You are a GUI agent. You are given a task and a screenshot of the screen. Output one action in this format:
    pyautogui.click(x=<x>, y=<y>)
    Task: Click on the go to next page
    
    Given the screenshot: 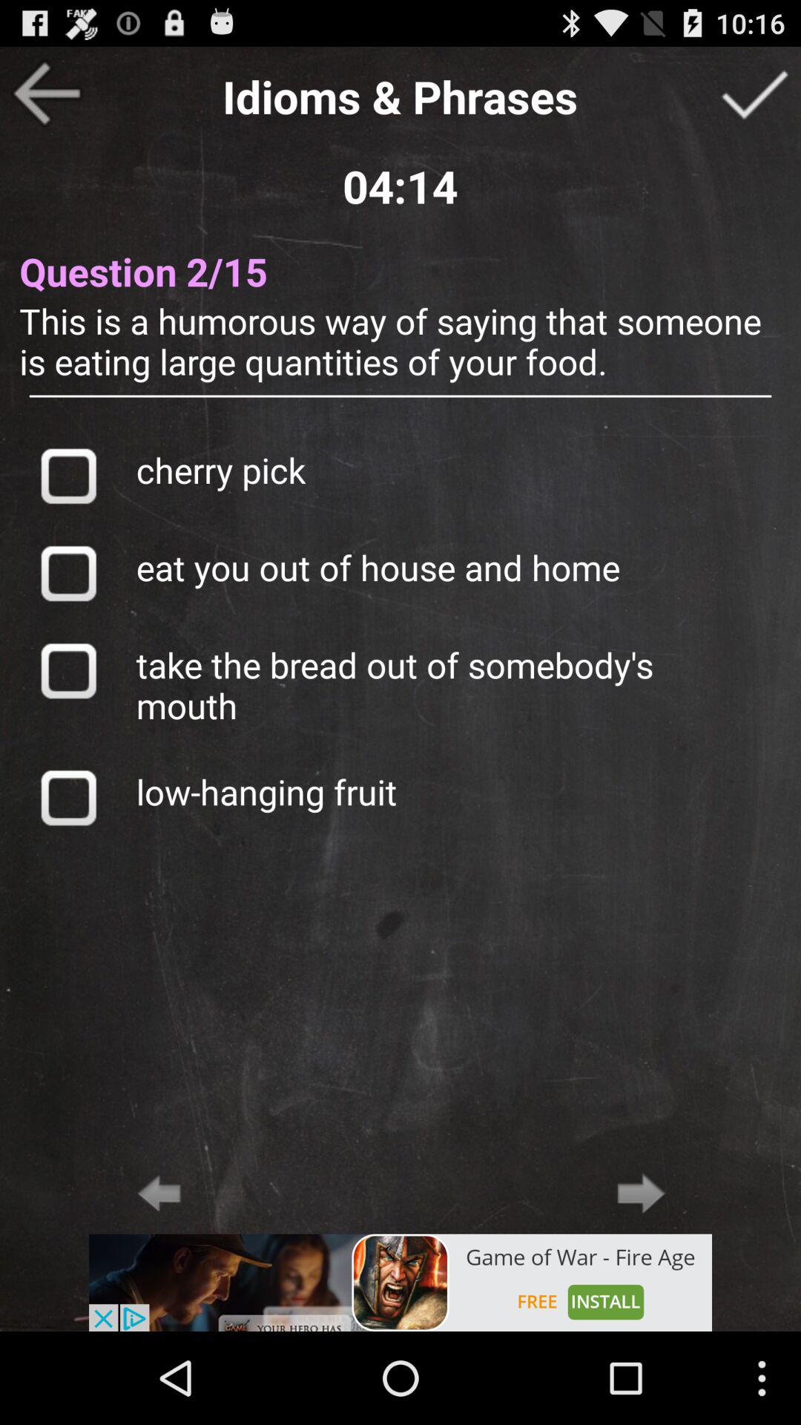 What is the action you would take?
    pyautogui.click(x=641, y=1193)
    